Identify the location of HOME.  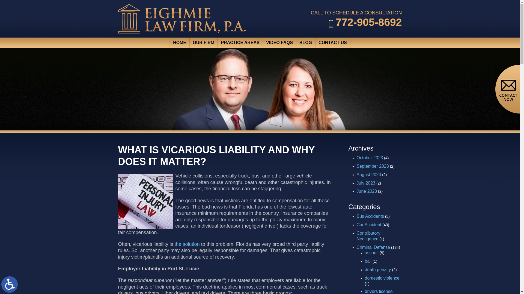
(179, 43).